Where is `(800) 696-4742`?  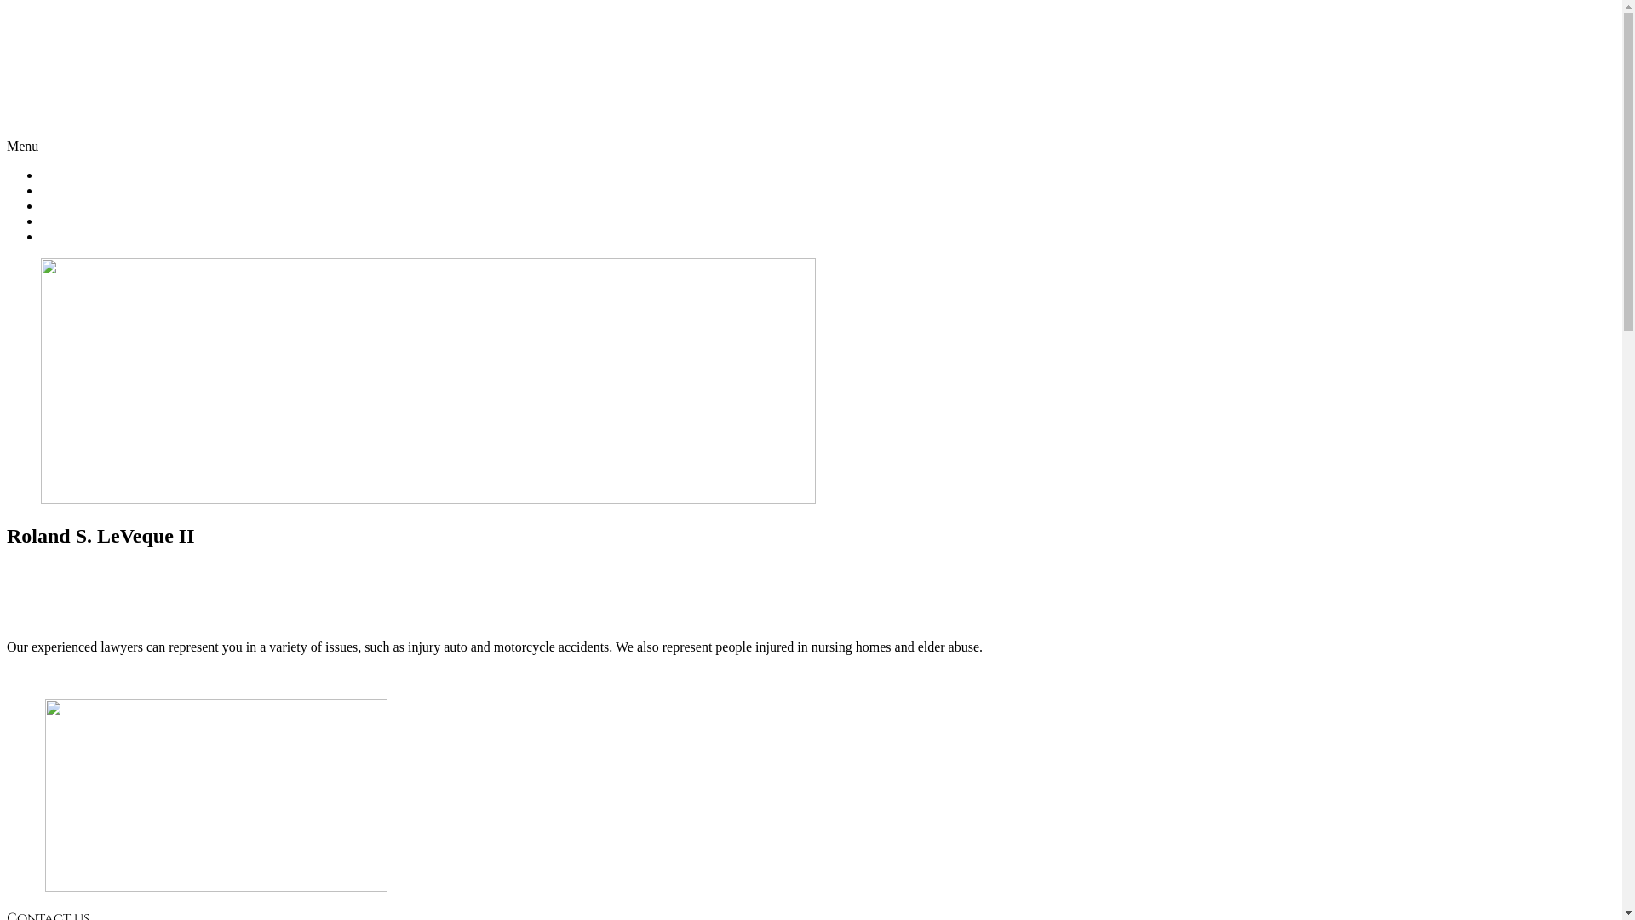 (800) 696-4742 is located at coordinates (811, 111).